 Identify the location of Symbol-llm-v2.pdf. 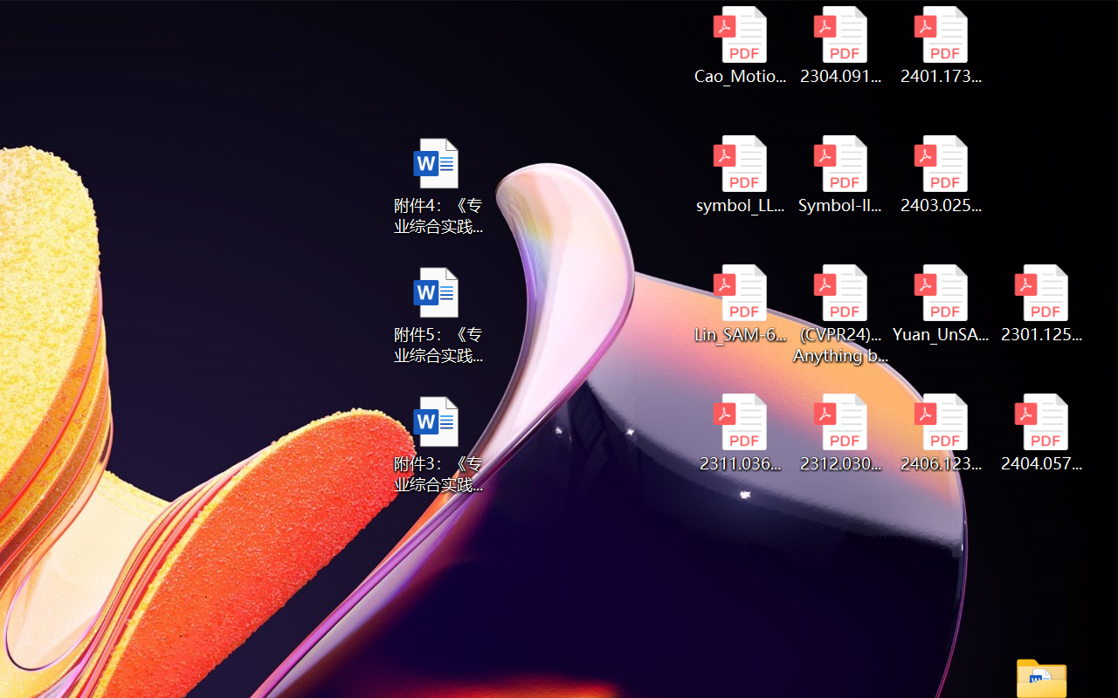
(840, 174).